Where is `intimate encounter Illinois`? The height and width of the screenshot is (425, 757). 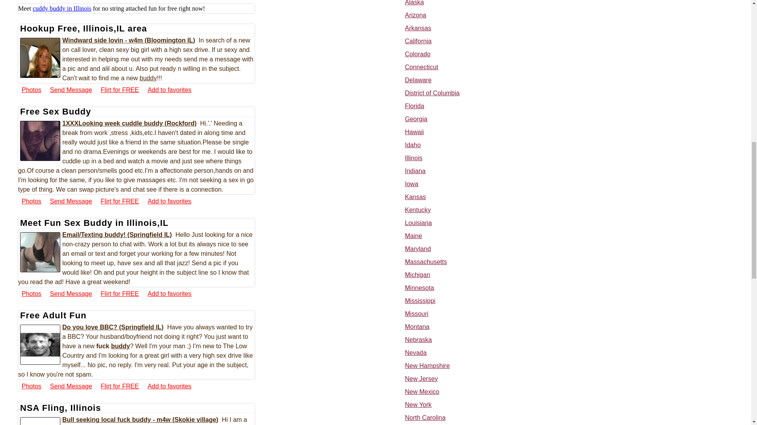 intimate encounter Illinois is located at coordinates (40, 421).